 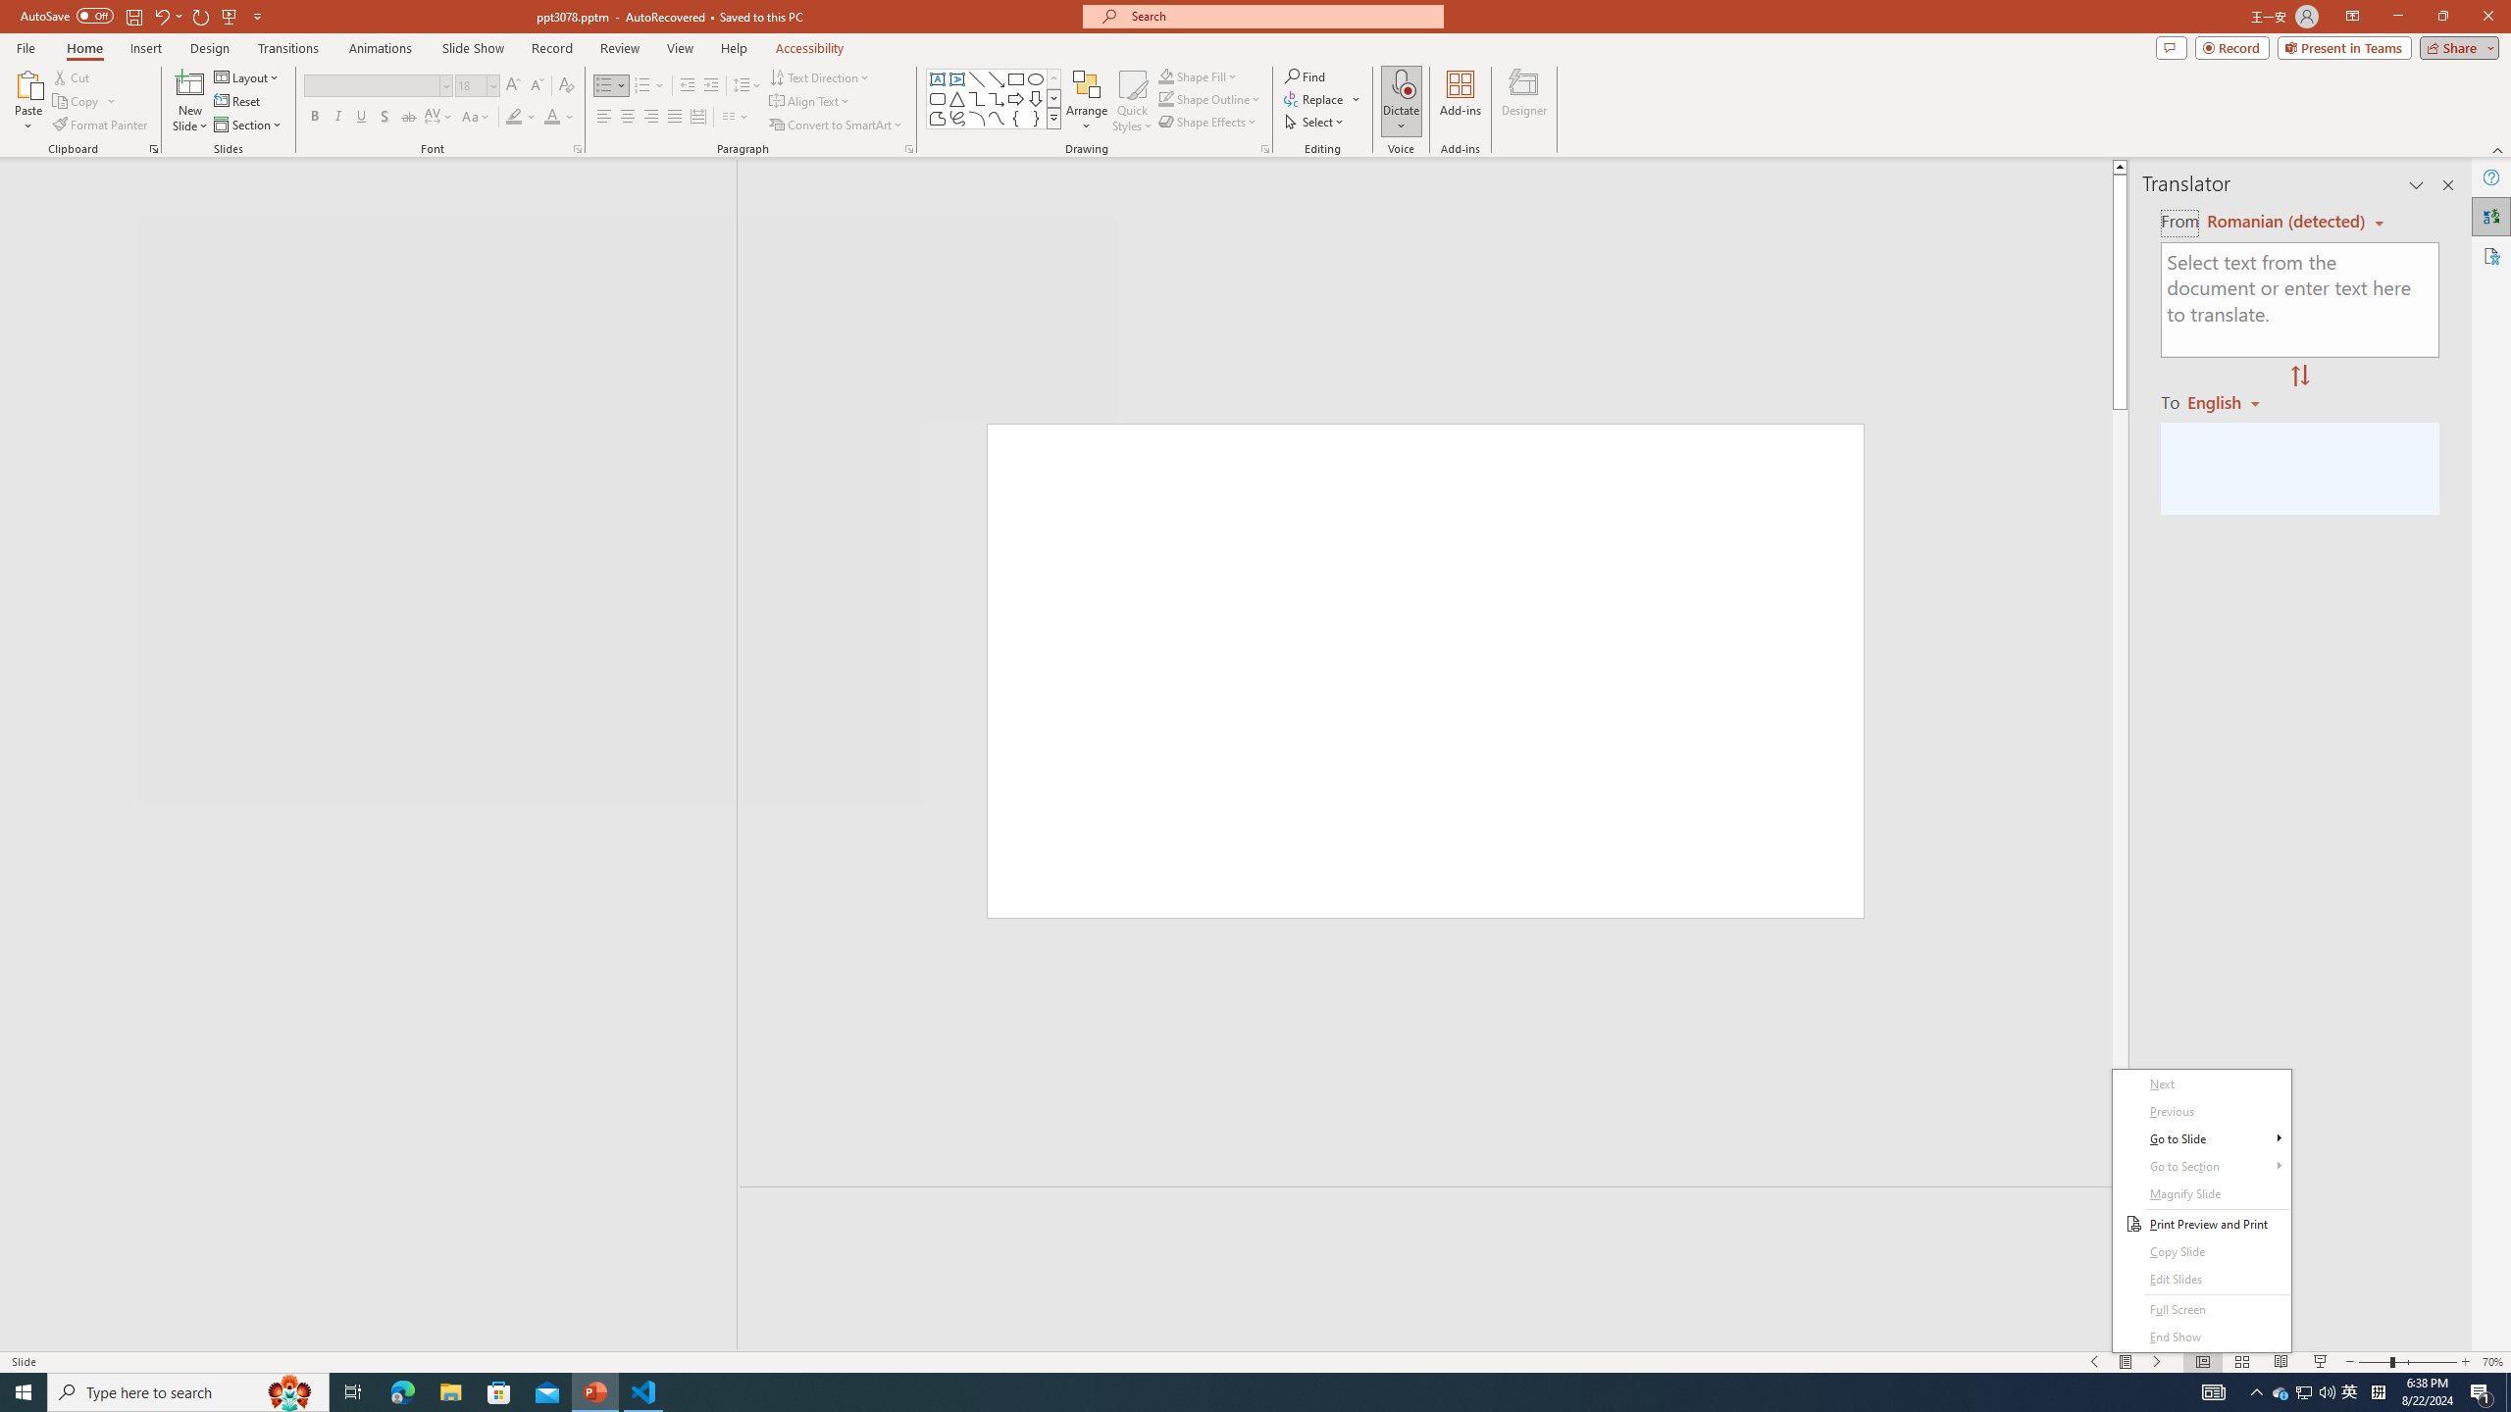 I want to click on Arc, so click(x=977, y=118).